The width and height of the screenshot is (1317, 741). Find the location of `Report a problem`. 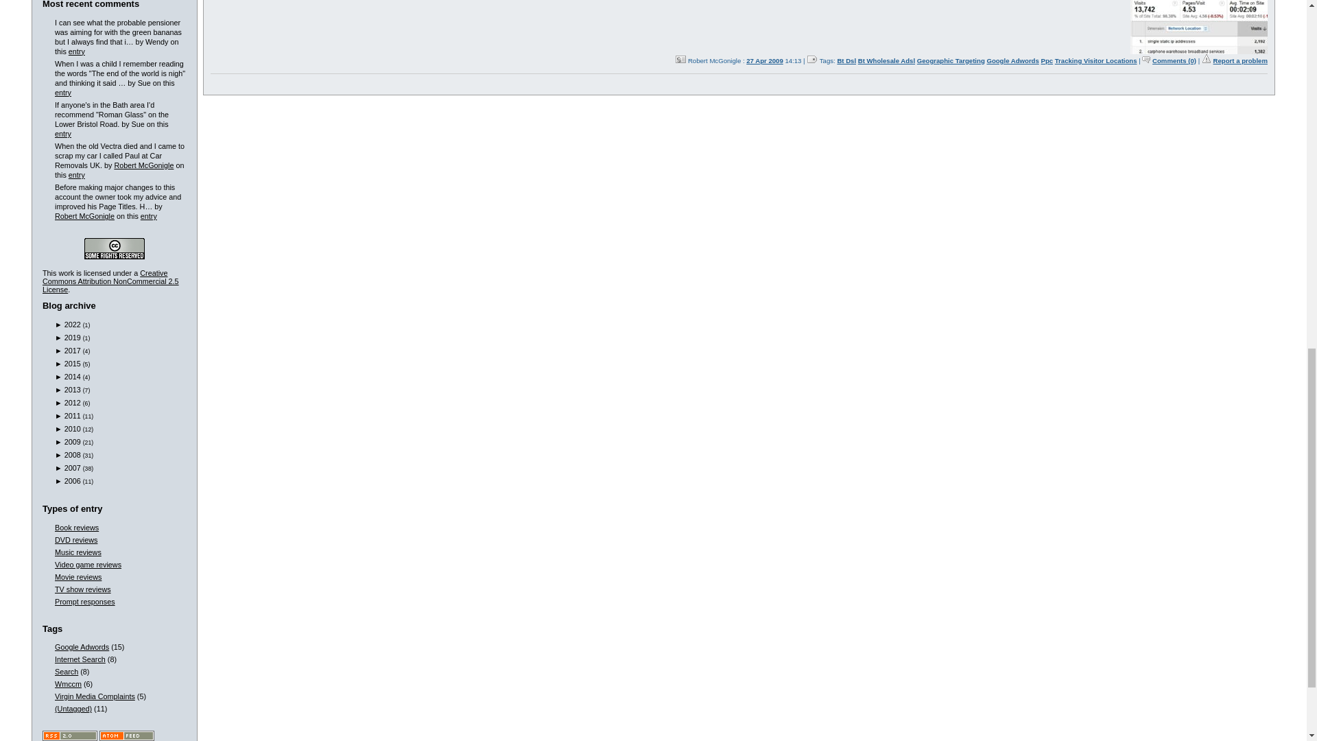

Report a problem is located at coordinates (1240, 60).